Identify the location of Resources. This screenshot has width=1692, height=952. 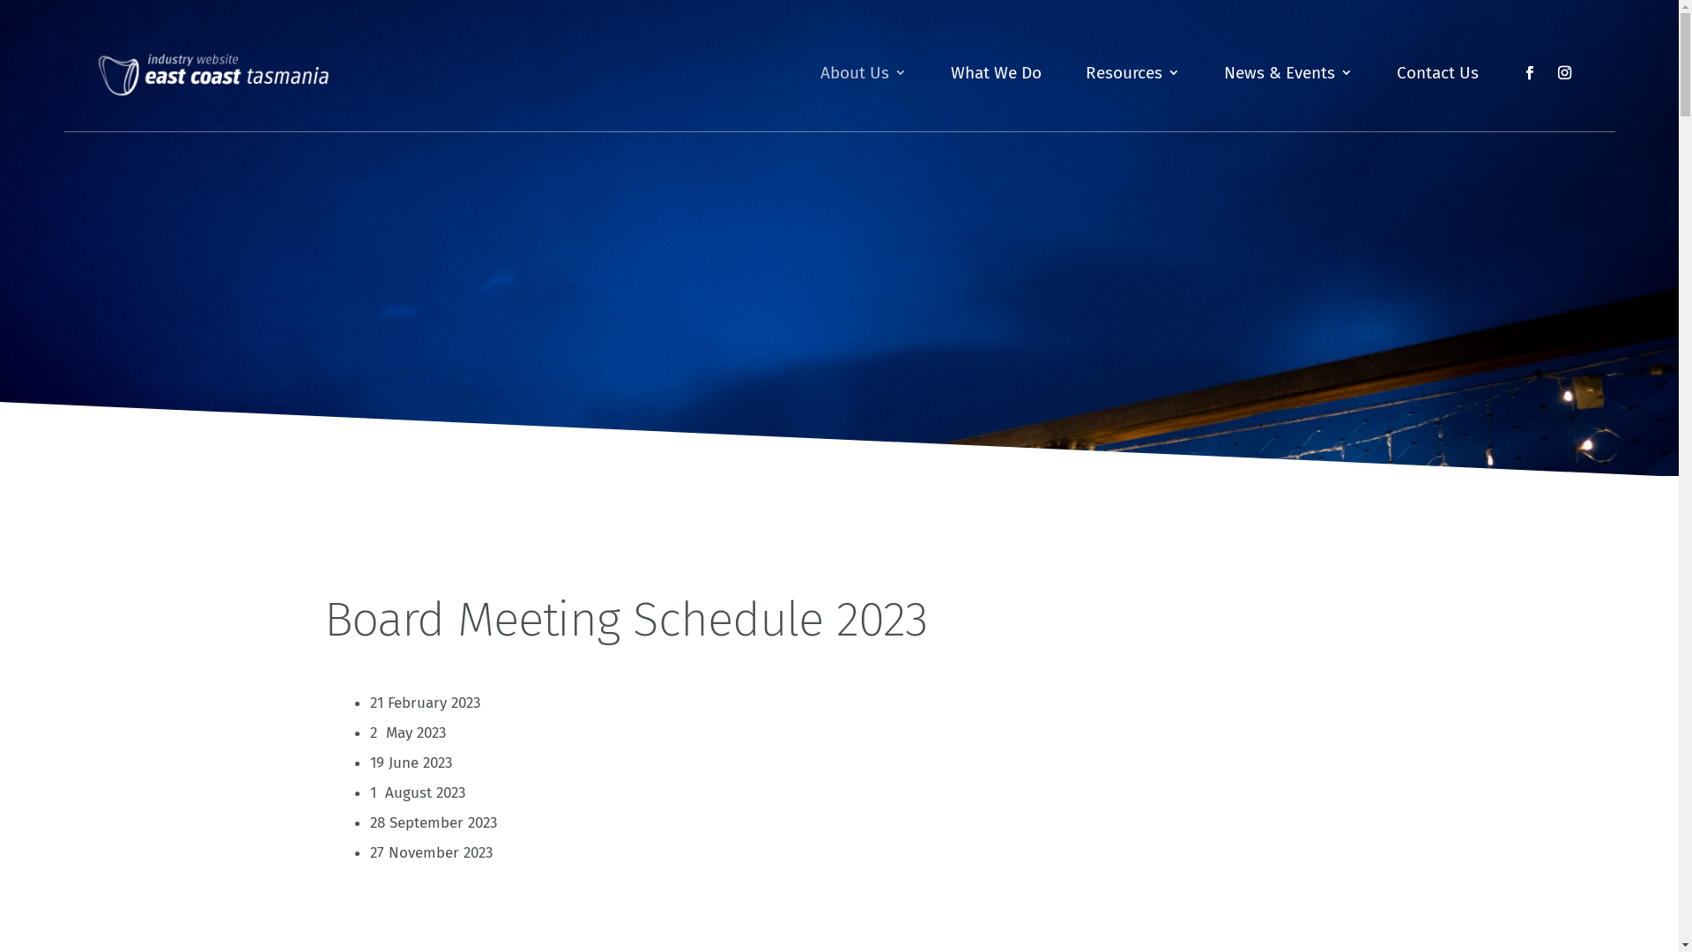
(1133, 106).